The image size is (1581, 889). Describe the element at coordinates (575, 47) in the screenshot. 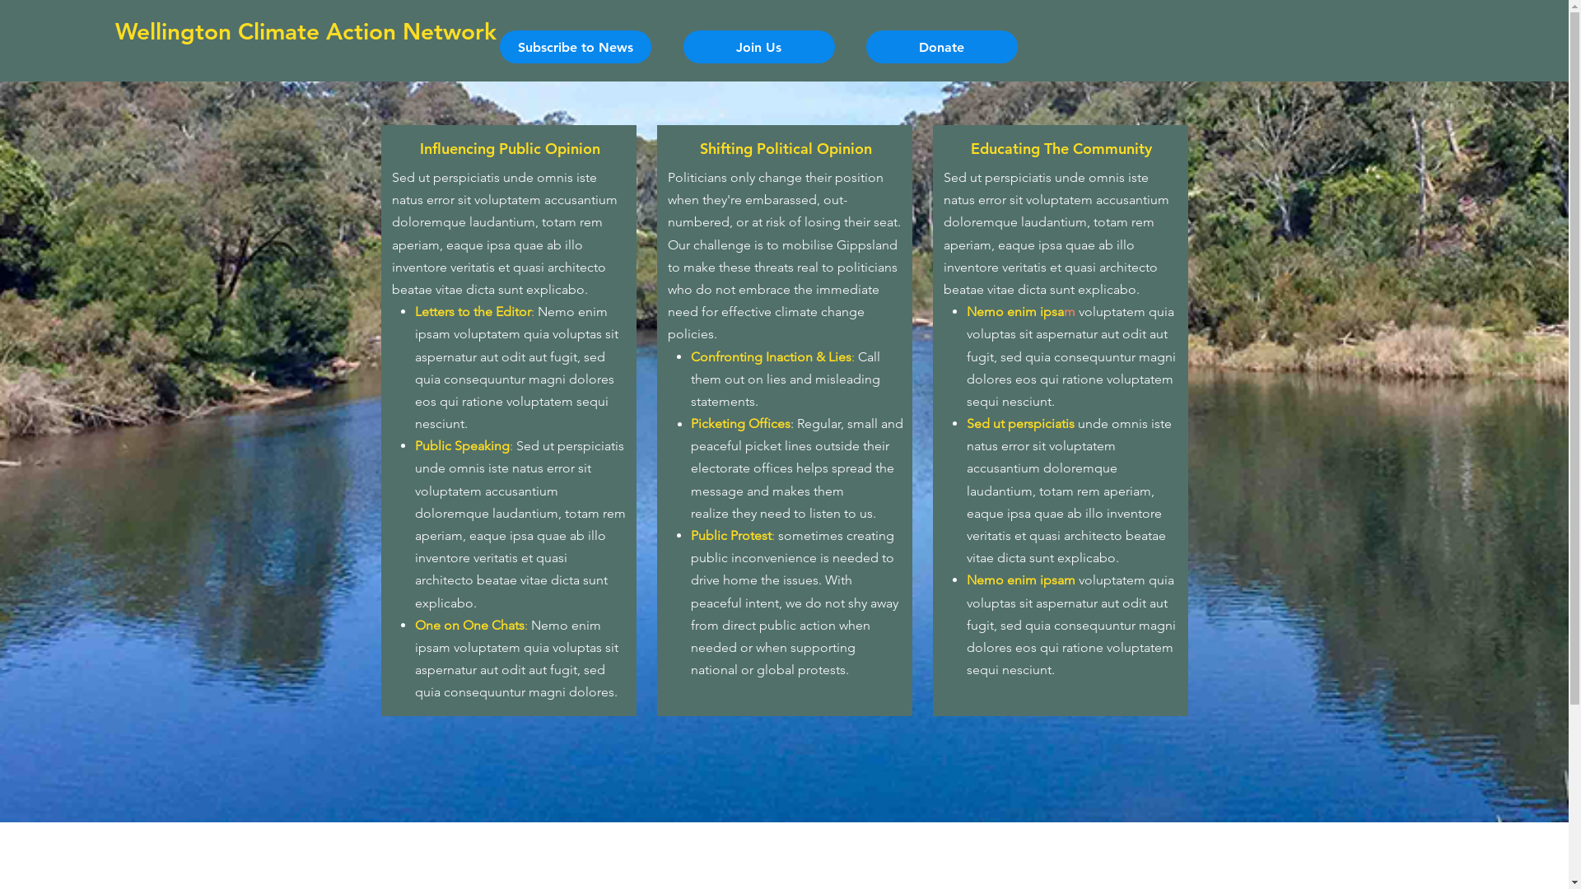

I see `Subscribe to News` at that location.